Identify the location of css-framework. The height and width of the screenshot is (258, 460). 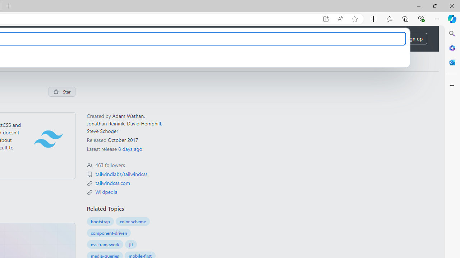
(105, 244).